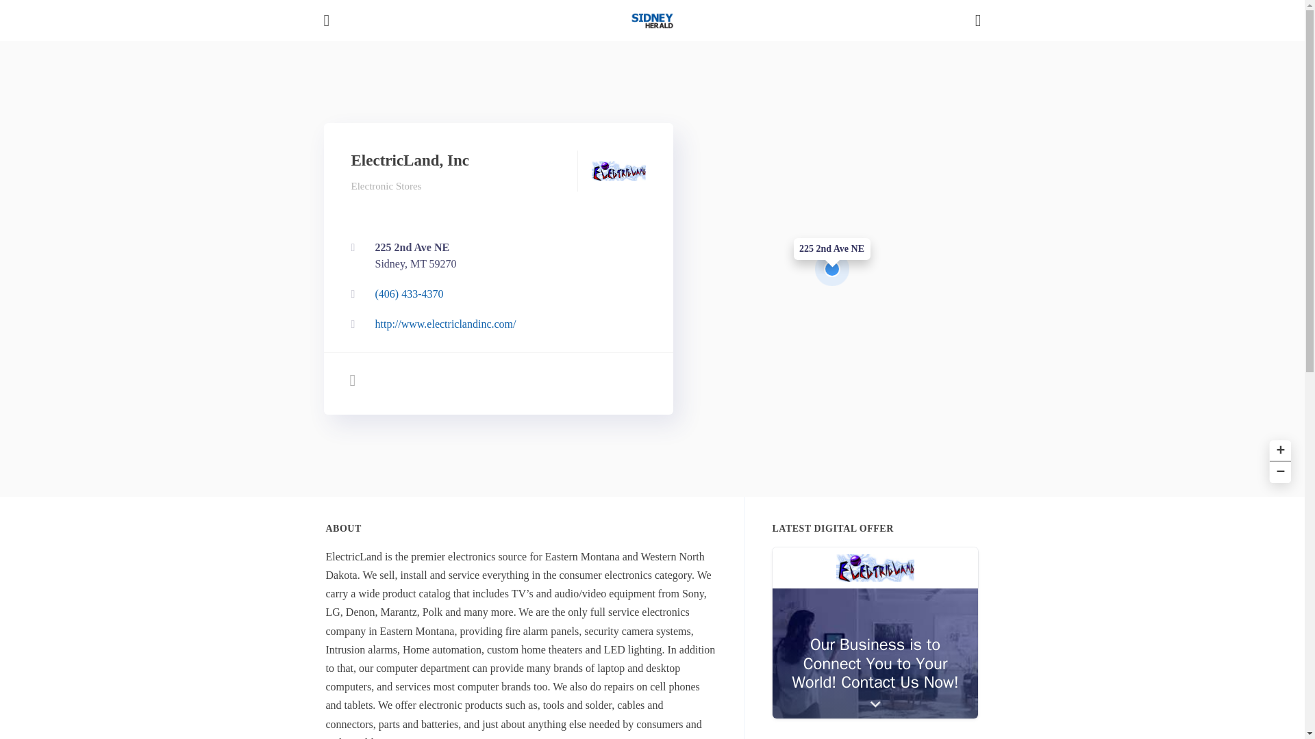  Describe the element at coordinates (386, 185) in the screenshot. I see `Open website in a new tab` at that location.